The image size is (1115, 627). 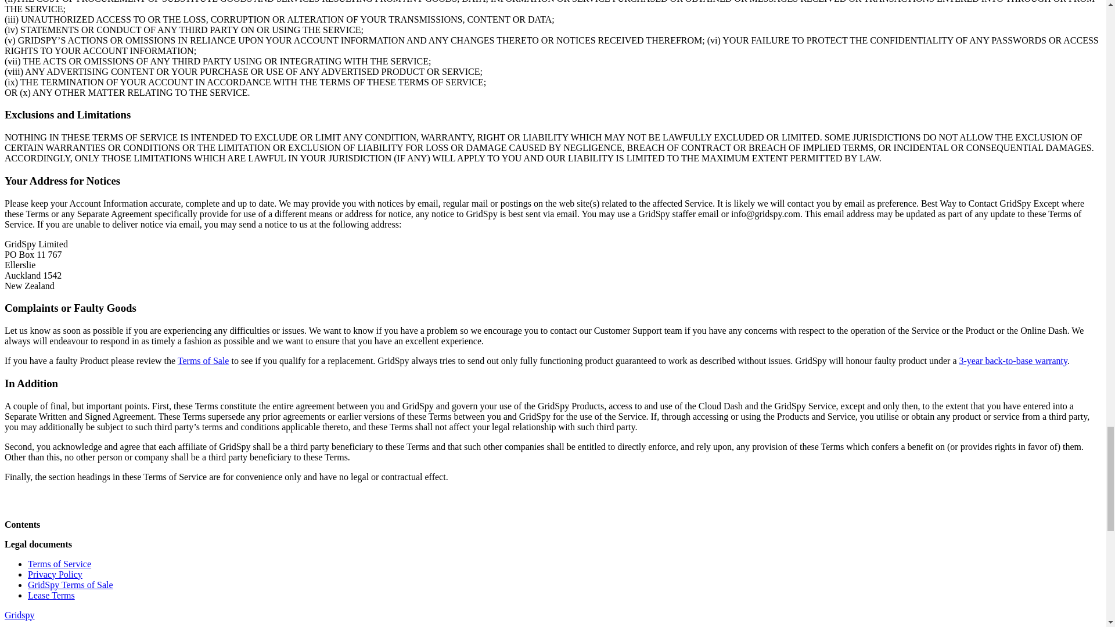 I want to click on 3-year back-to-base warranty, so click(x=1013, y=361).